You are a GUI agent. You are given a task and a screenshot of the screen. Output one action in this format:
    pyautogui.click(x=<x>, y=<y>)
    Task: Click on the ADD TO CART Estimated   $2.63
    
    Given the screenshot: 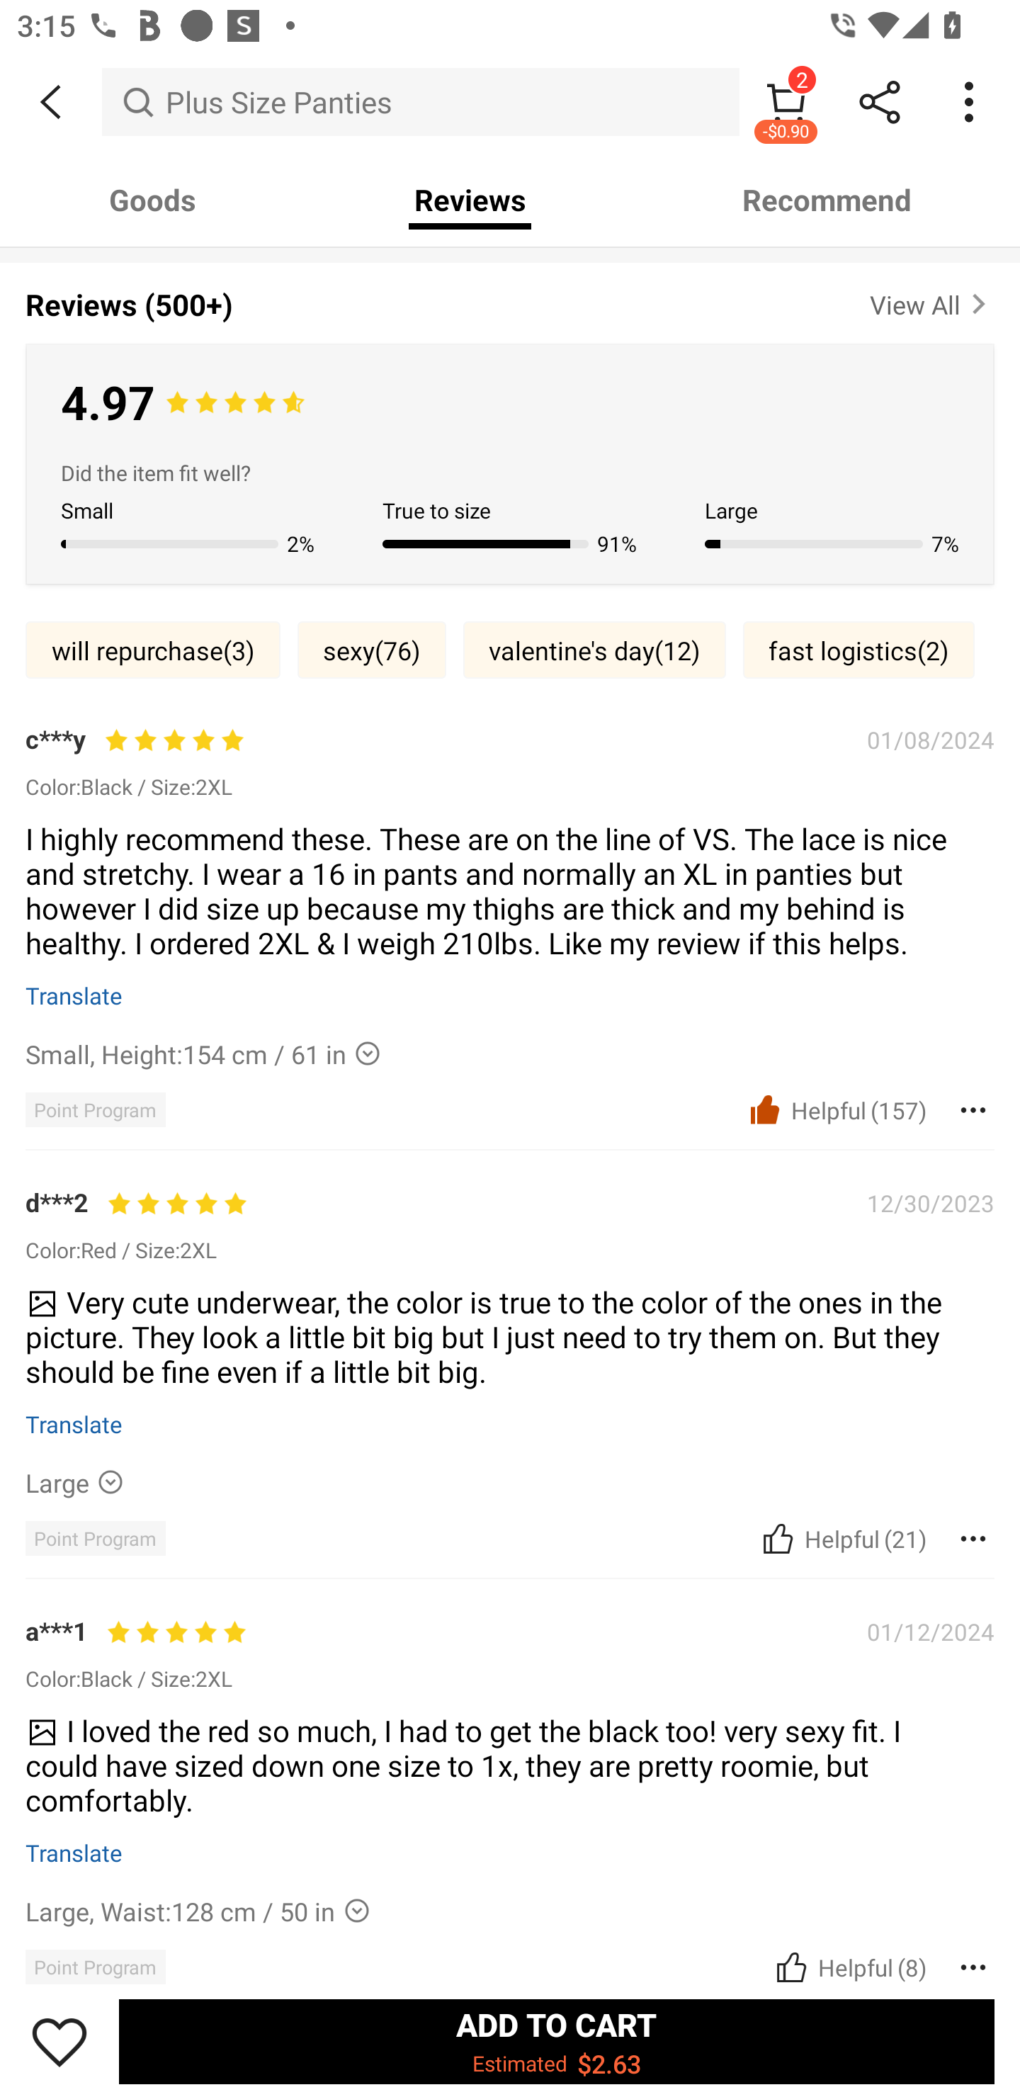 What is the action you would take?
    pyautogui.click(x=557, y=2041)
    